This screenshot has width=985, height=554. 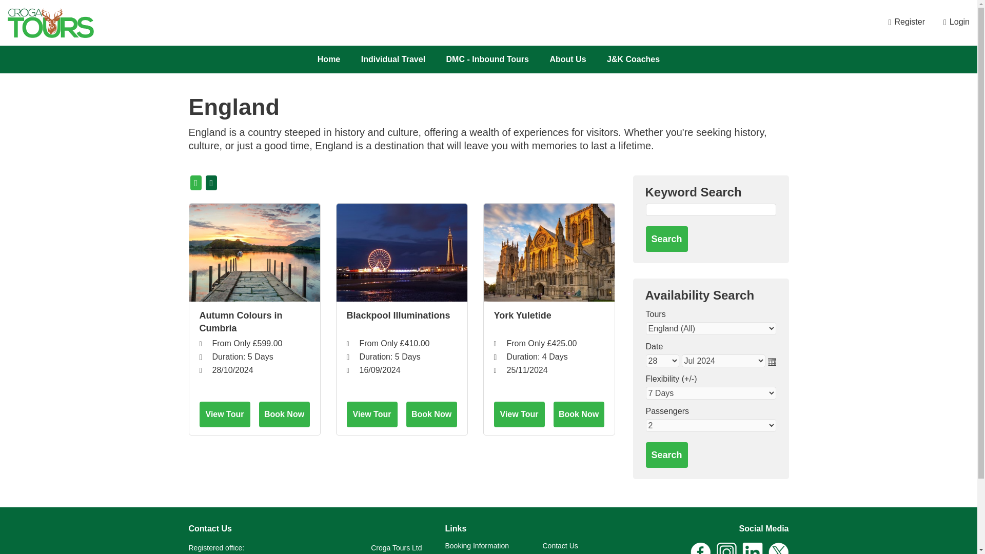 I want to click on Autumn Colours in Cumbria, so click(x=253, y=322).